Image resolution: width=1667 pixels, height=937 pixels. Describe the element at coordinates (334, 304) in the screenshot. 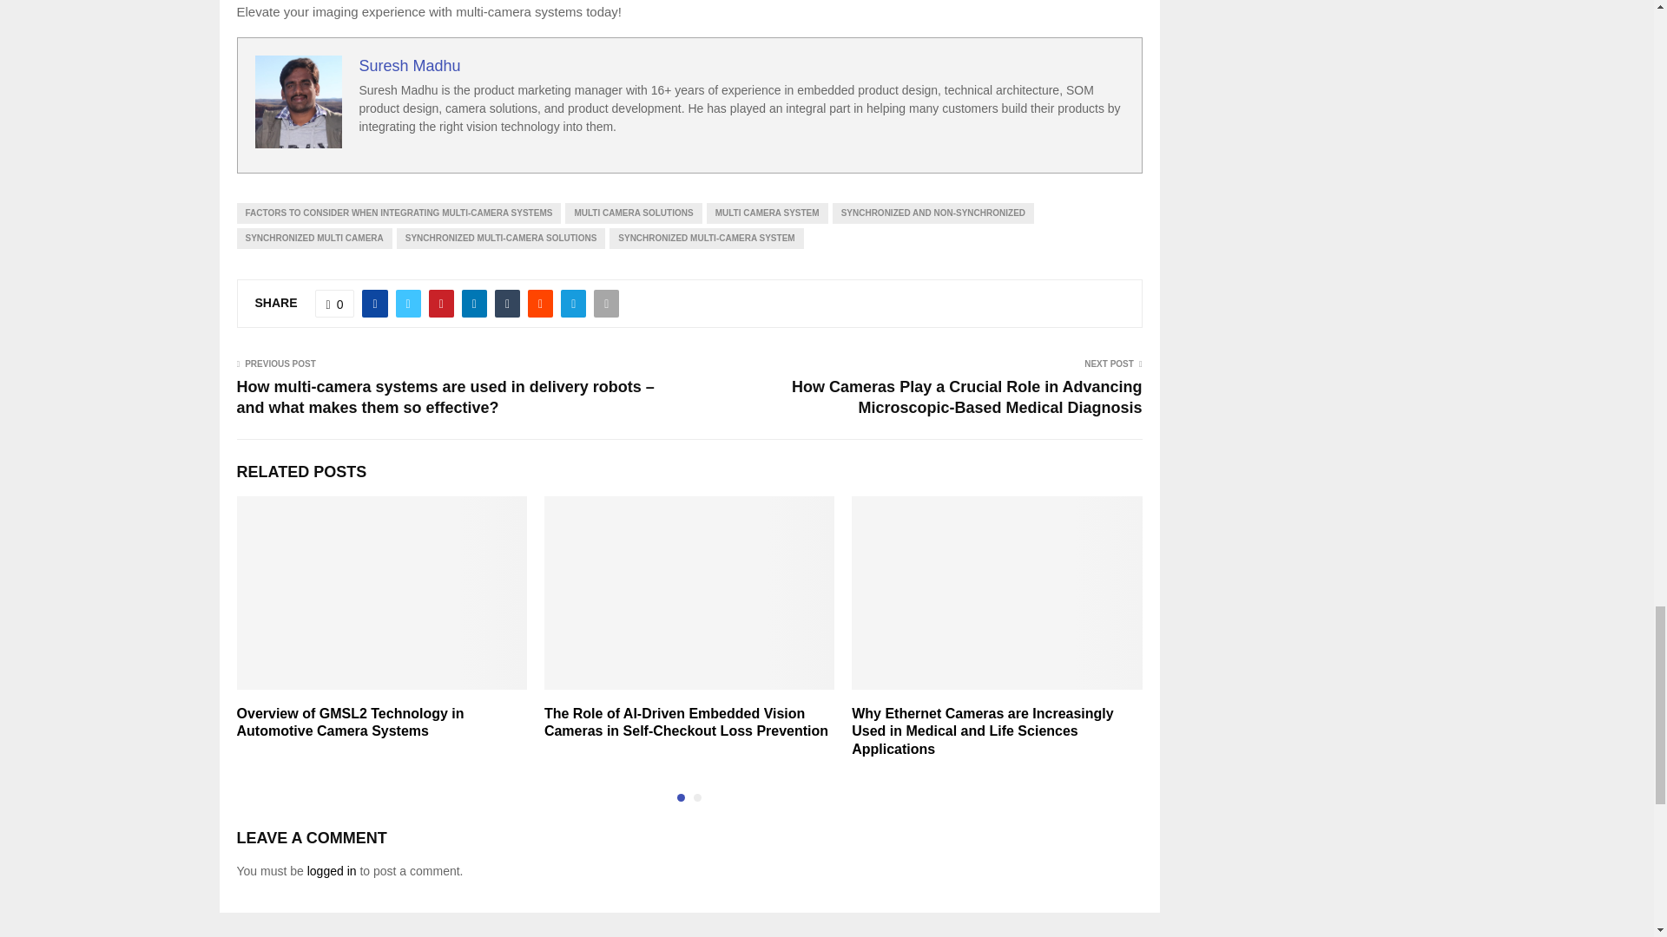

I see `Like` at that location.